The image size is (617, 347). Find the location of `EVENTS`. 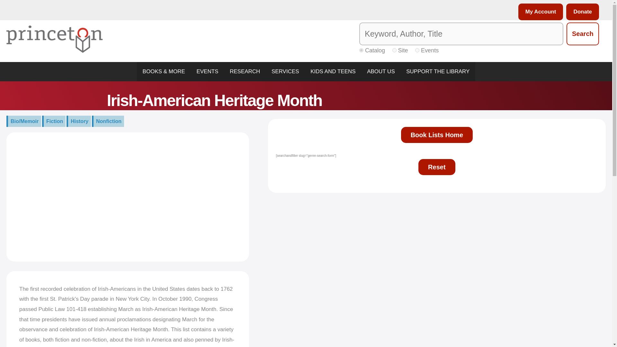

EVENTS is located at coordinates (208, 71).